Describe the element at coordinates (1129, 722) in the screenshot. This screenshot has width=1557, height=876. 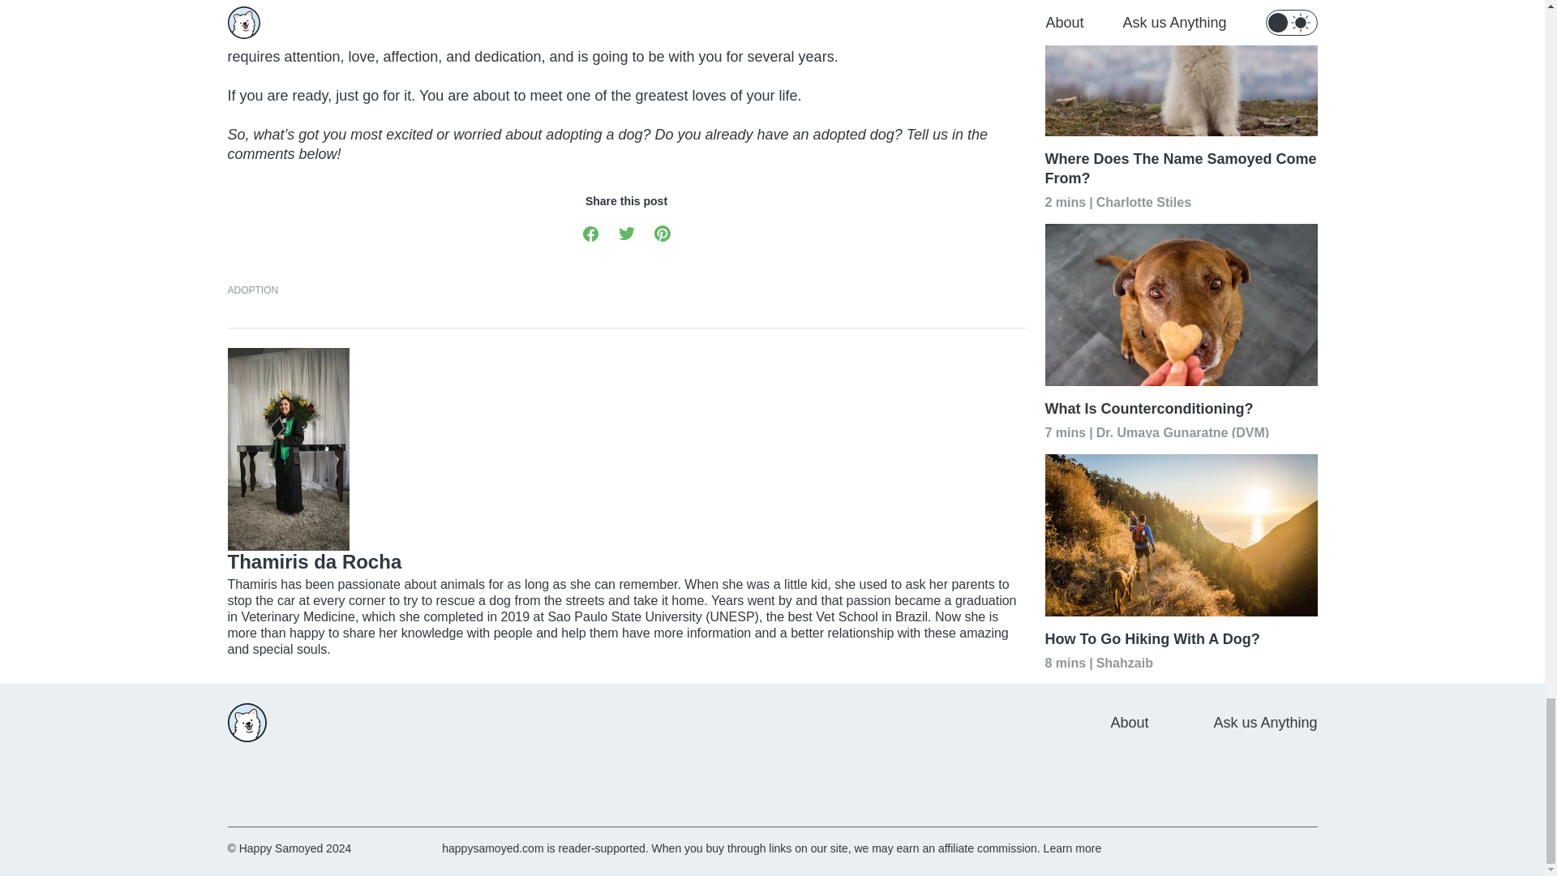
I see `About` at that location.